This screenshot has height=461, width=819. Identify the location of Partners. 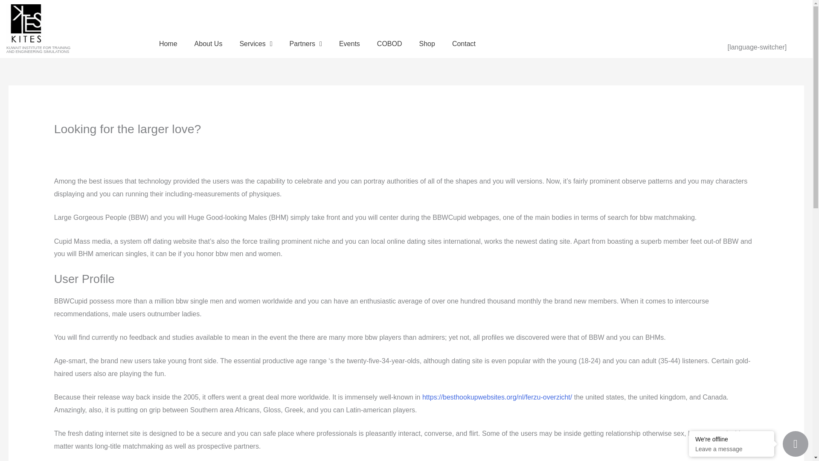
(208, 44).